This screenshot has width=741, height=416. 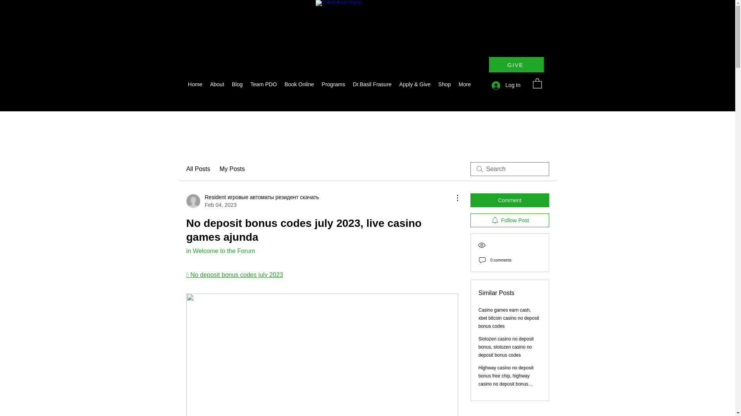 What do you see at coordinates (509, 200) in the screenshot?
I see `Comment` at bounding box center [509, 200].